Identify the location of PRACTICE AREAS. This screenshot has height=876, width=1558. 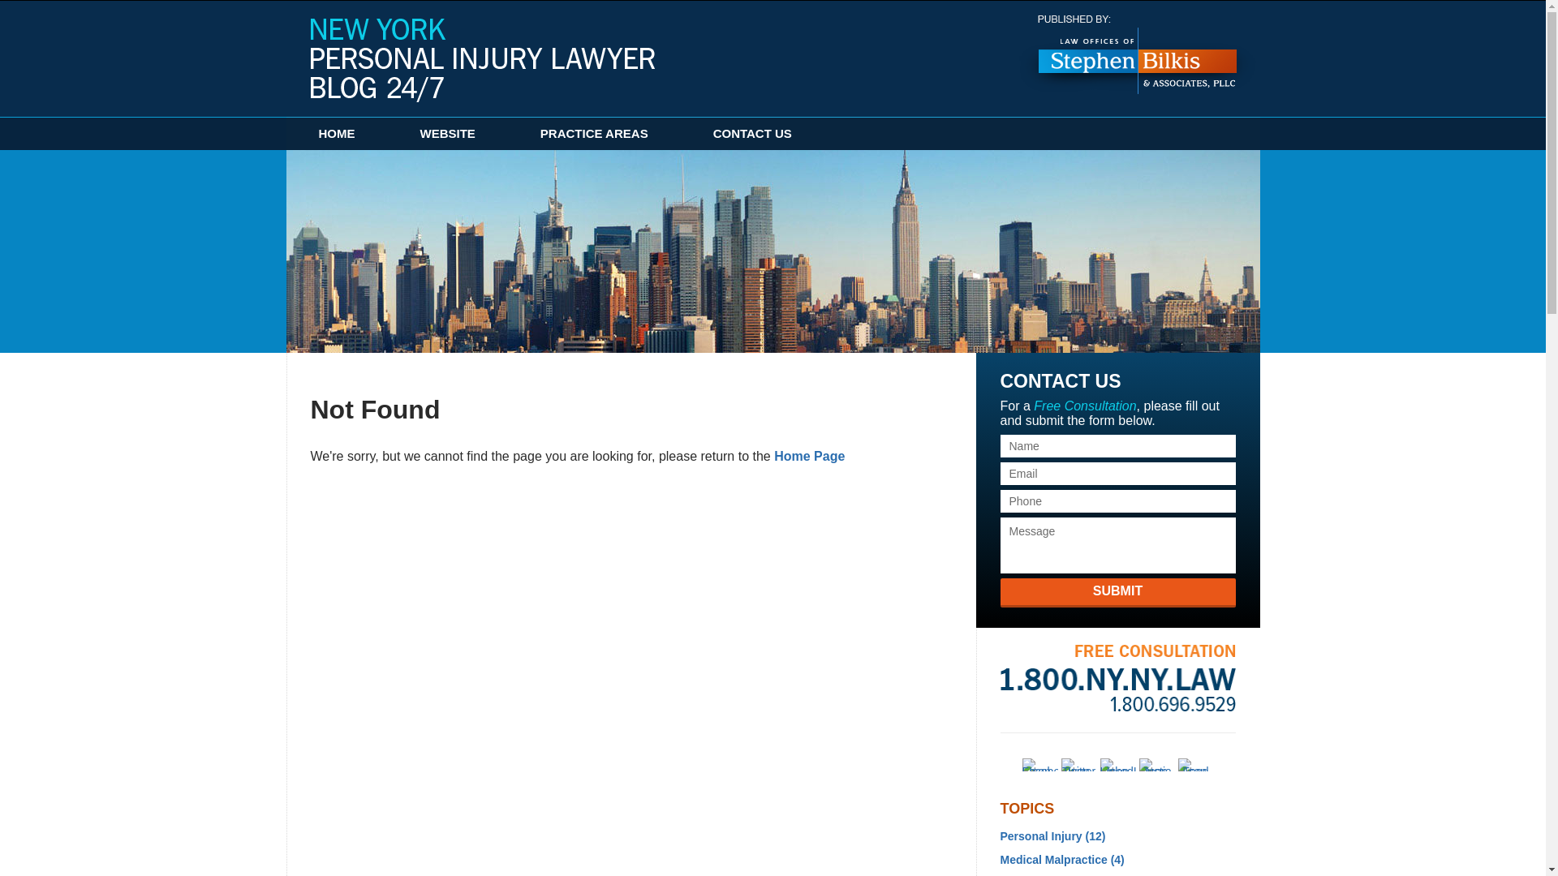
(594, 133).